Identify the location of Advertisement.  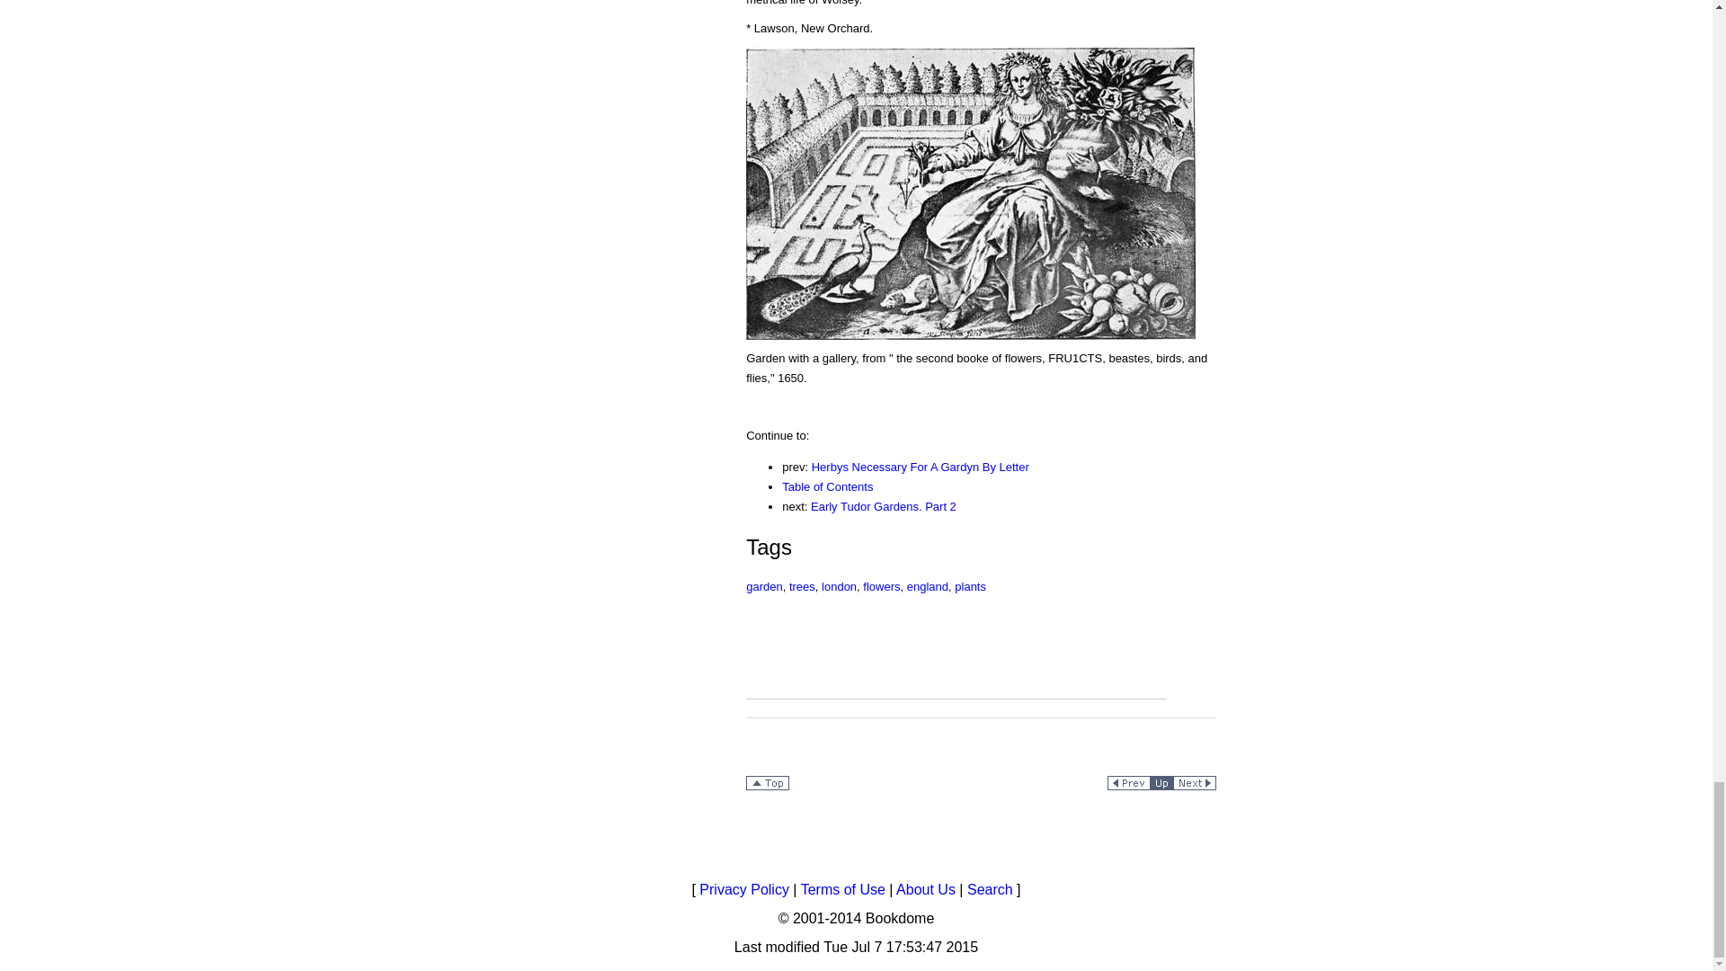
(956, 691).